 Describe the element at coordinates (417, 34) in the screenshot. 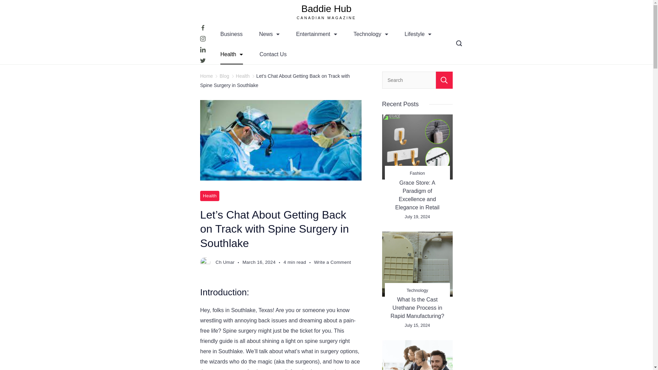

I see `Lifestyle` at that location.